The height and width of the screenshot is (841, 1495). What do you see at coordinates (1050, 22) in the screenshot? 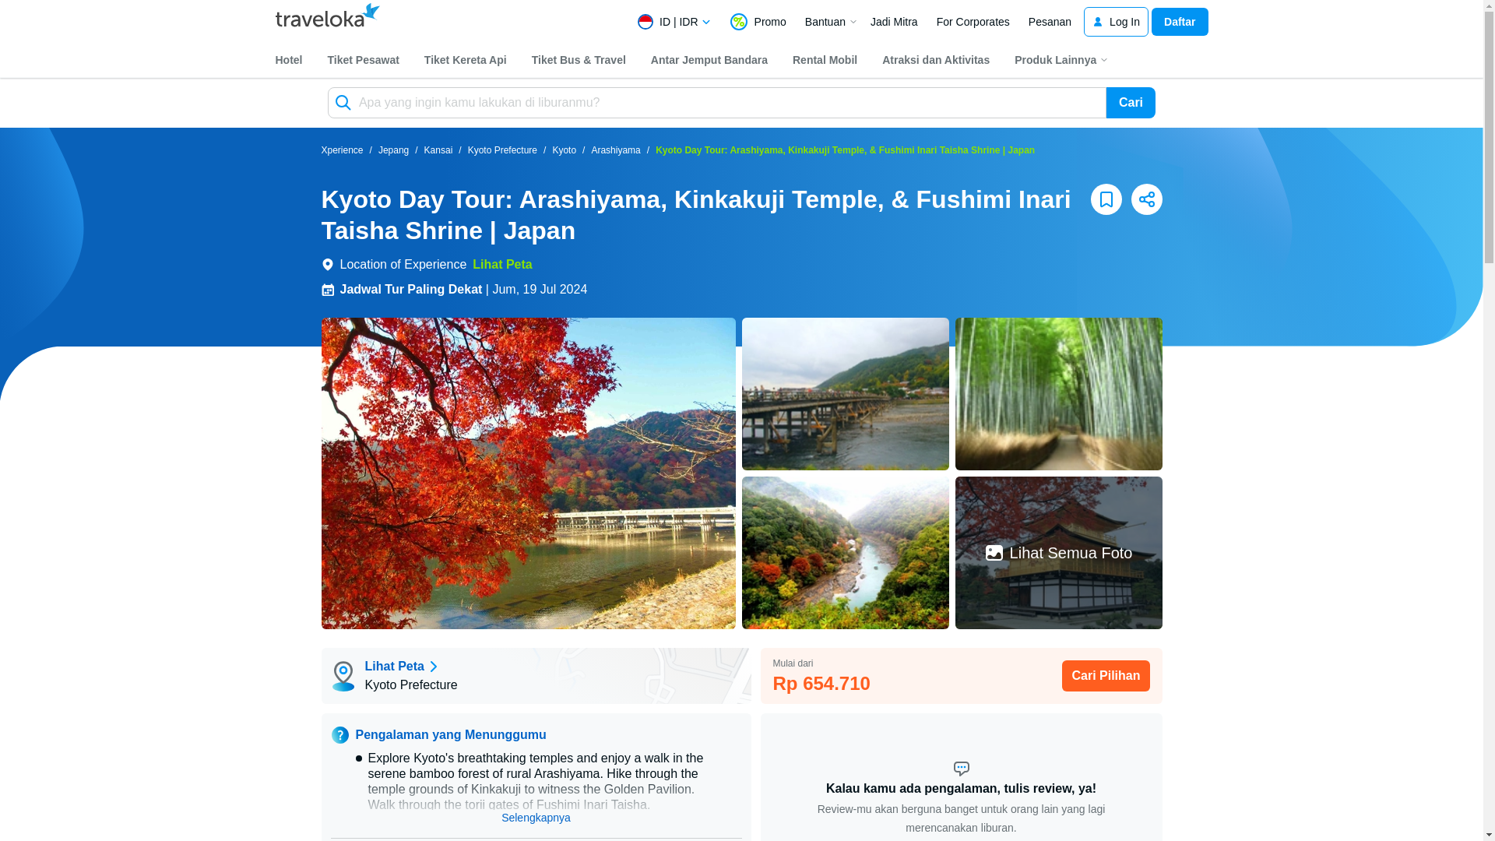
I see `Pesanan` at bounding box center [1050, 22].